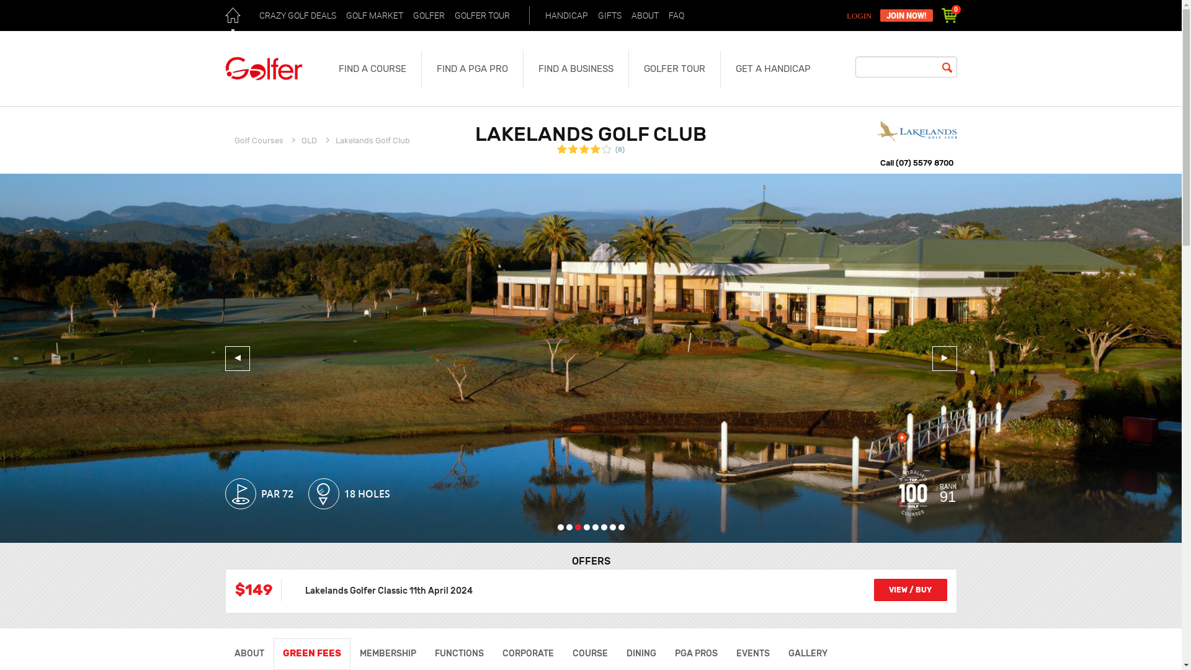  What do you see at coordinates (595, 527) in the screenshot?
I see `5` at bounding box center [595, 527].